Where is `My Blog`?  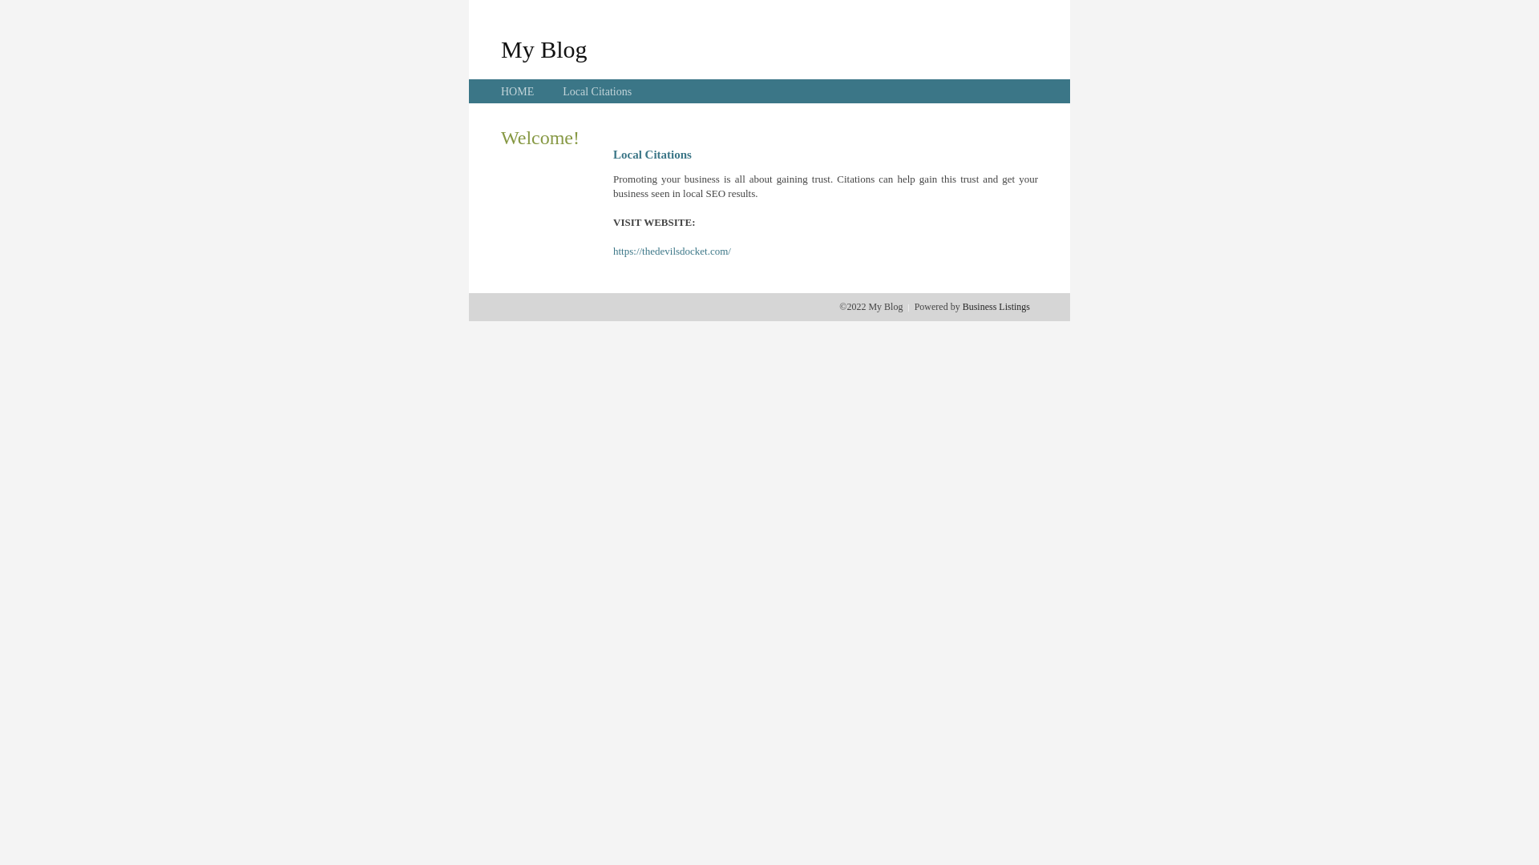
My Blog is located at coordinates (544, 49).